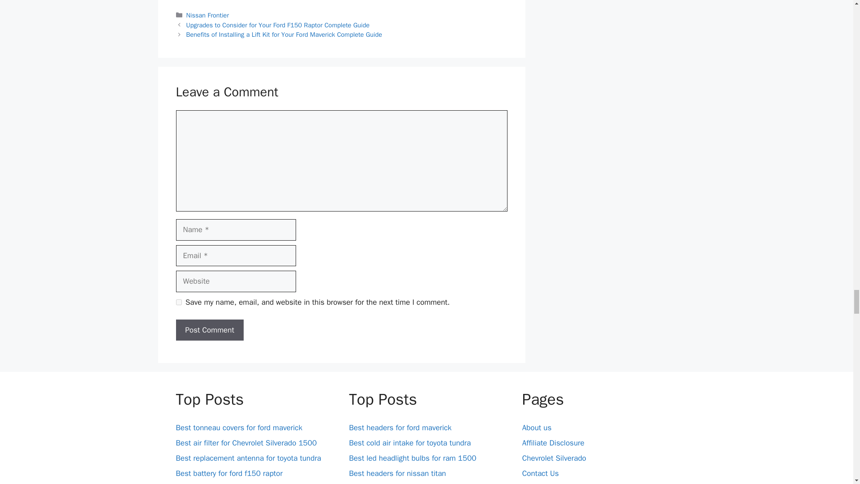  I want to click on Post Comment, so click(209, 330).